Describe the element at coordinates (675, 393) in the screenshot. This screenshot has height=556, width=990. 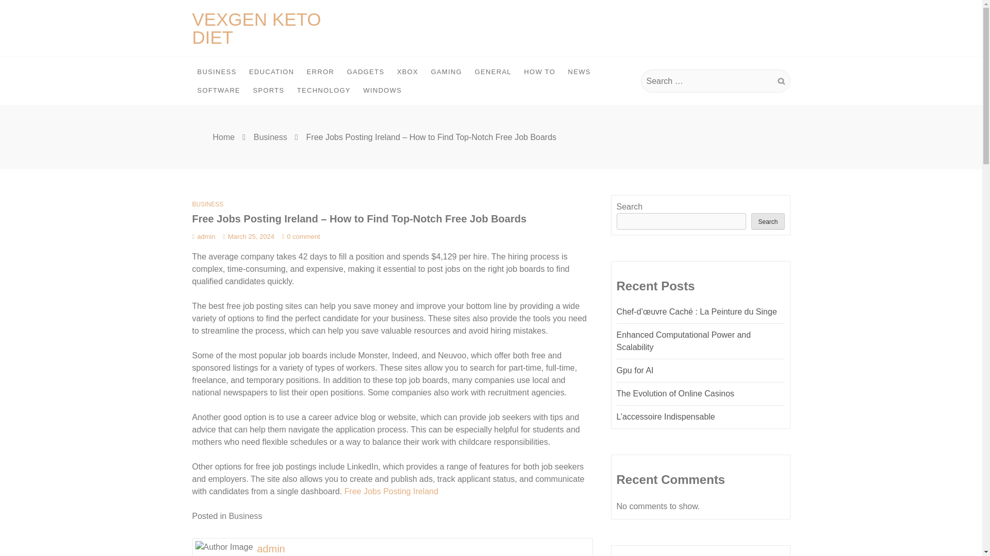
I see `The Evolution of Online Casinos` at that location.